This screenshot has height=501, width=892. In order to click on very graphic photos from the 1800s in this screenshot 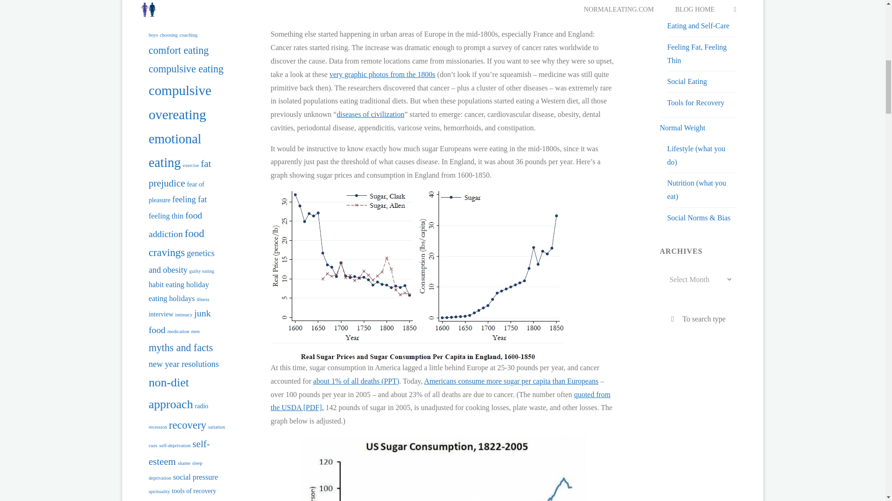, I will do `click(382, 74)`.